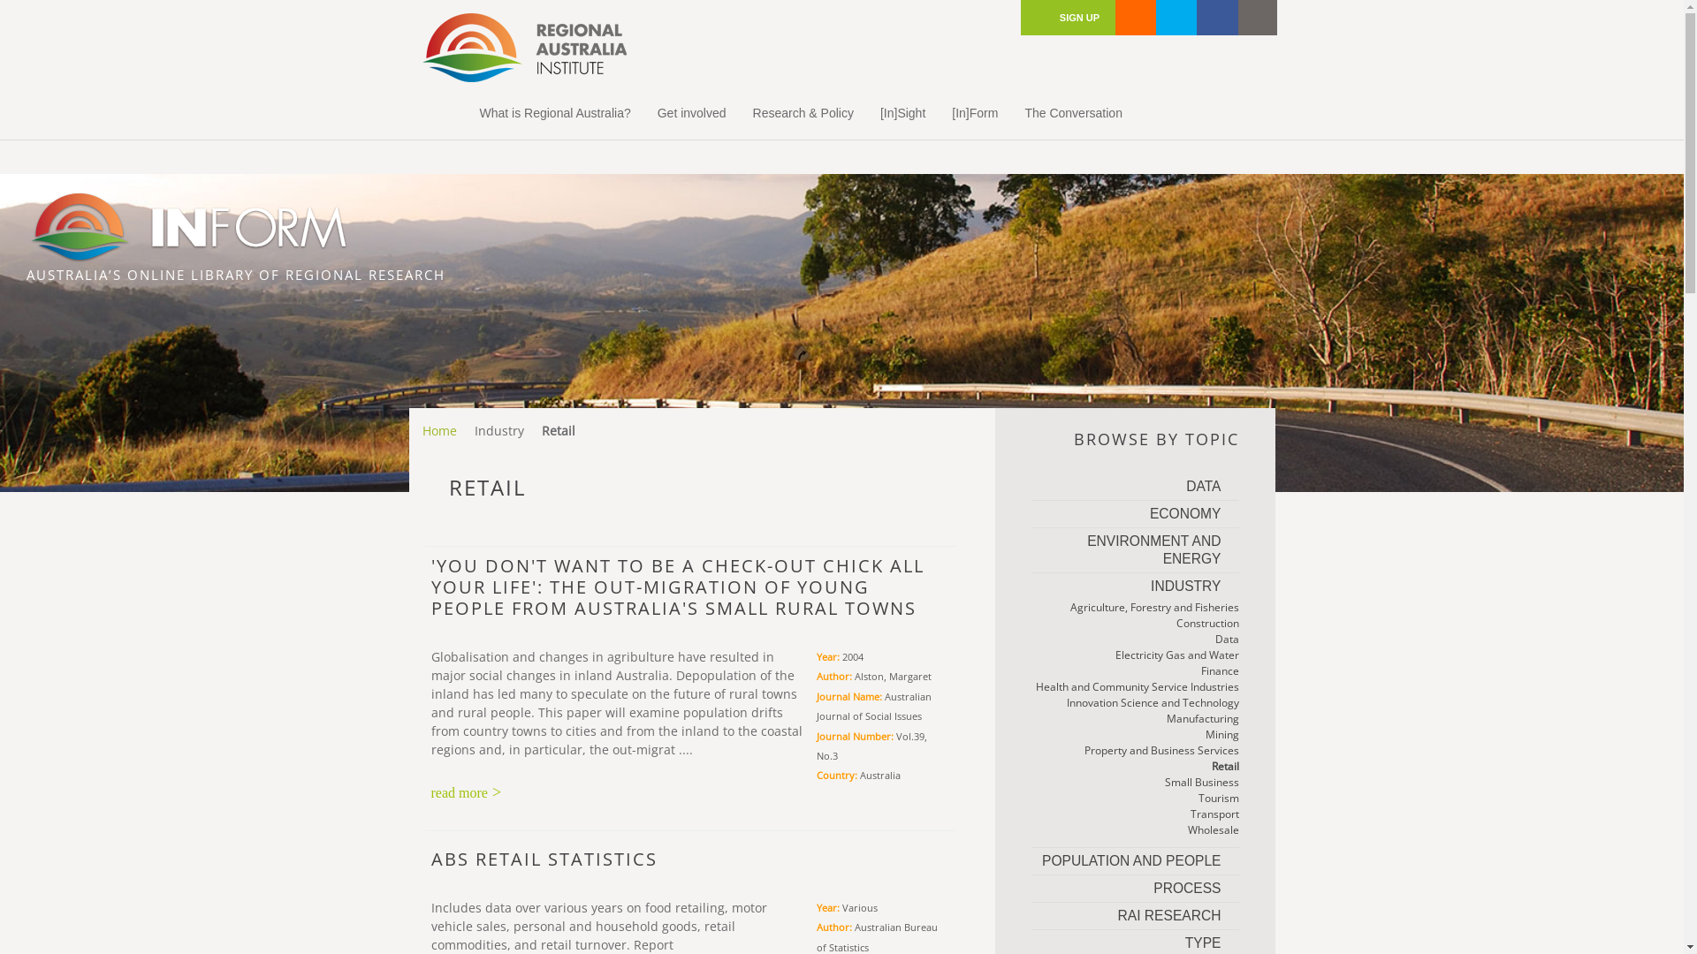 Image resolution: width=1697 pixels, height=954 pixels. Describe the element at coordinates (1135, 624) in the screenshot. I see `Construction` at that location.